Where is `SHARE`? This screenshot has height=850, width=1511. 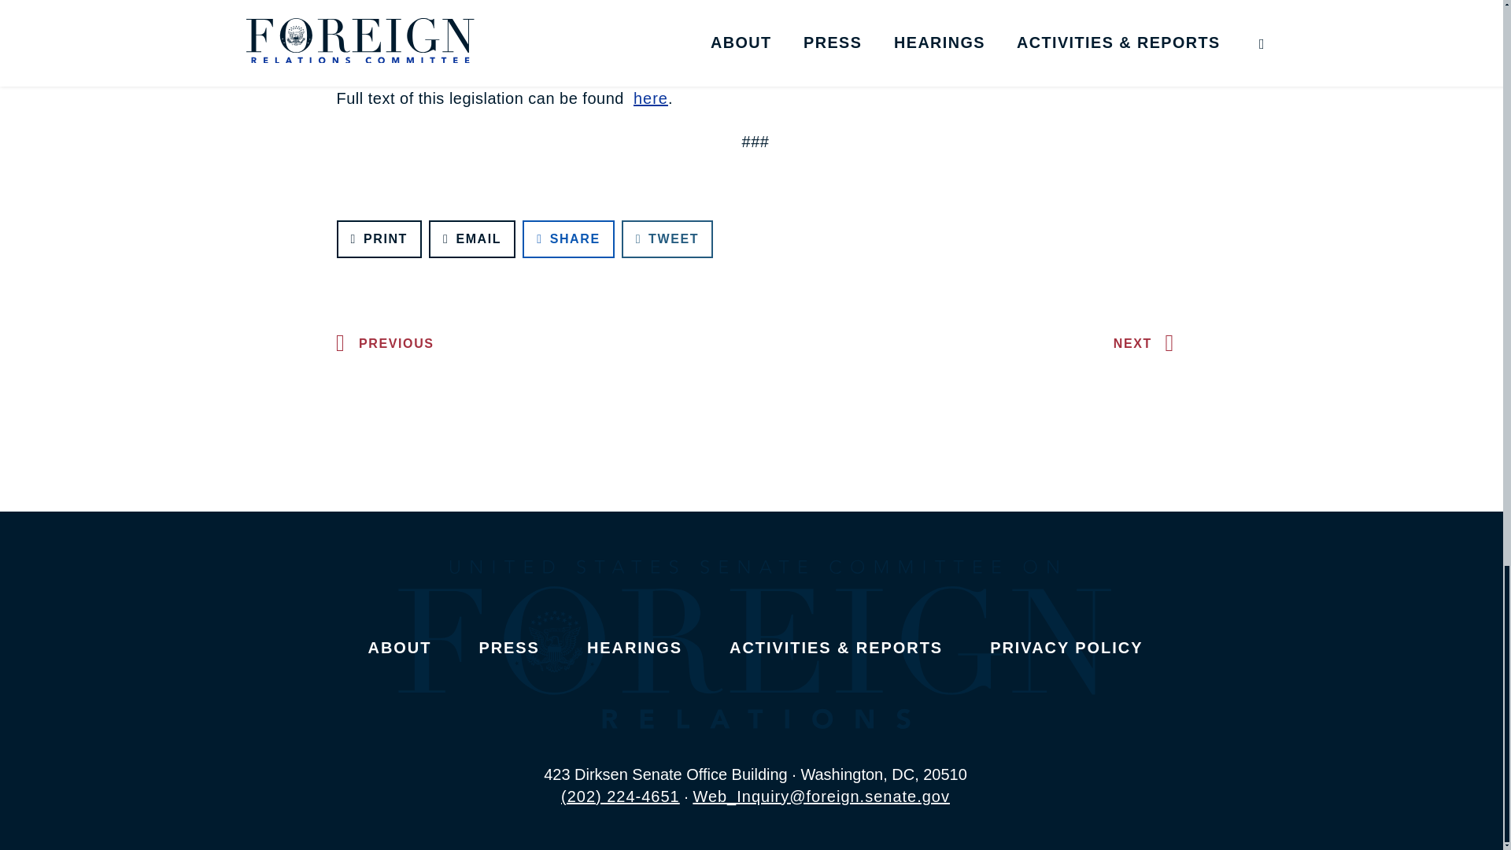
SHARE is located at coordinates (568, 239).